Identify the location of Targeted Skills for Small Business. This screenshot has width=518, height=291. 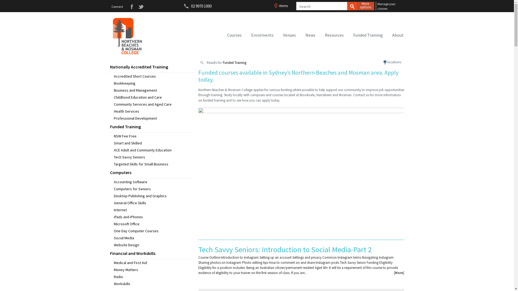
(154, 164).